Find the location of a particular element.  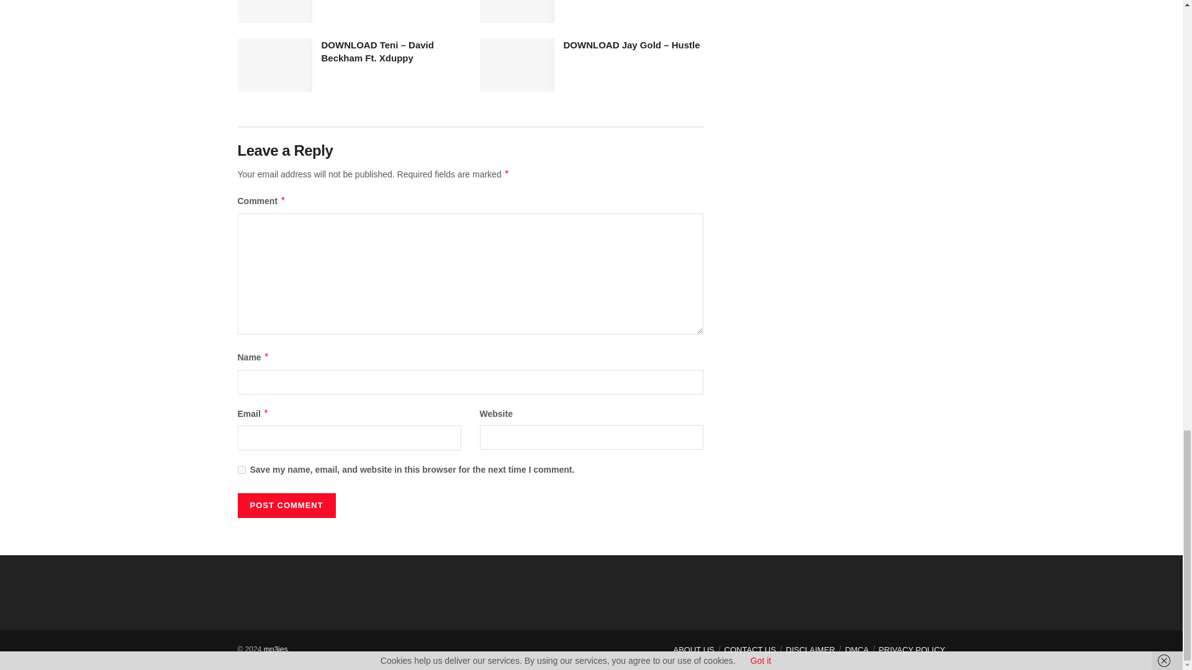

mp3ies is located at coordinates (276, 650).